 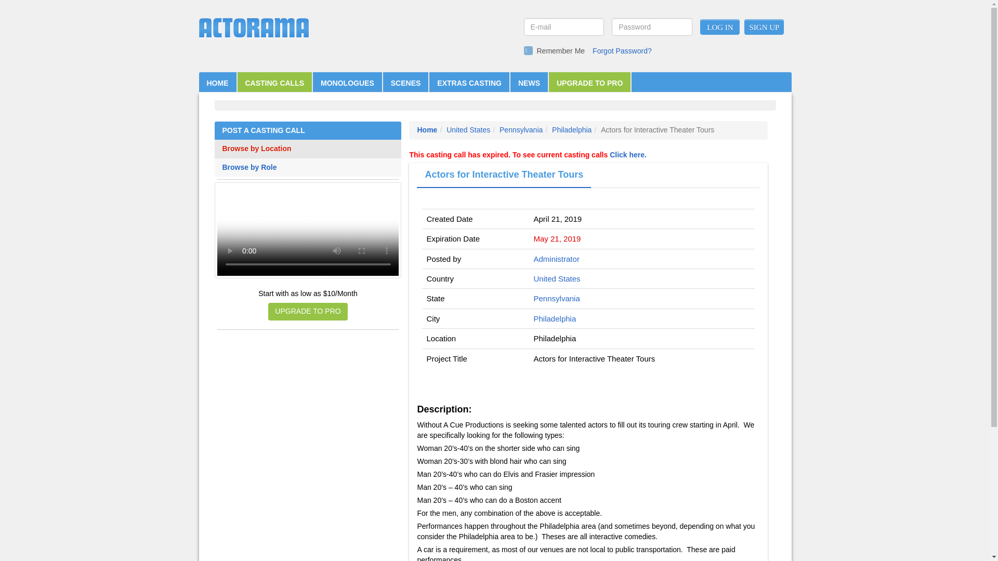 I want to click on Philadelphia, so click(x=572, y=130).